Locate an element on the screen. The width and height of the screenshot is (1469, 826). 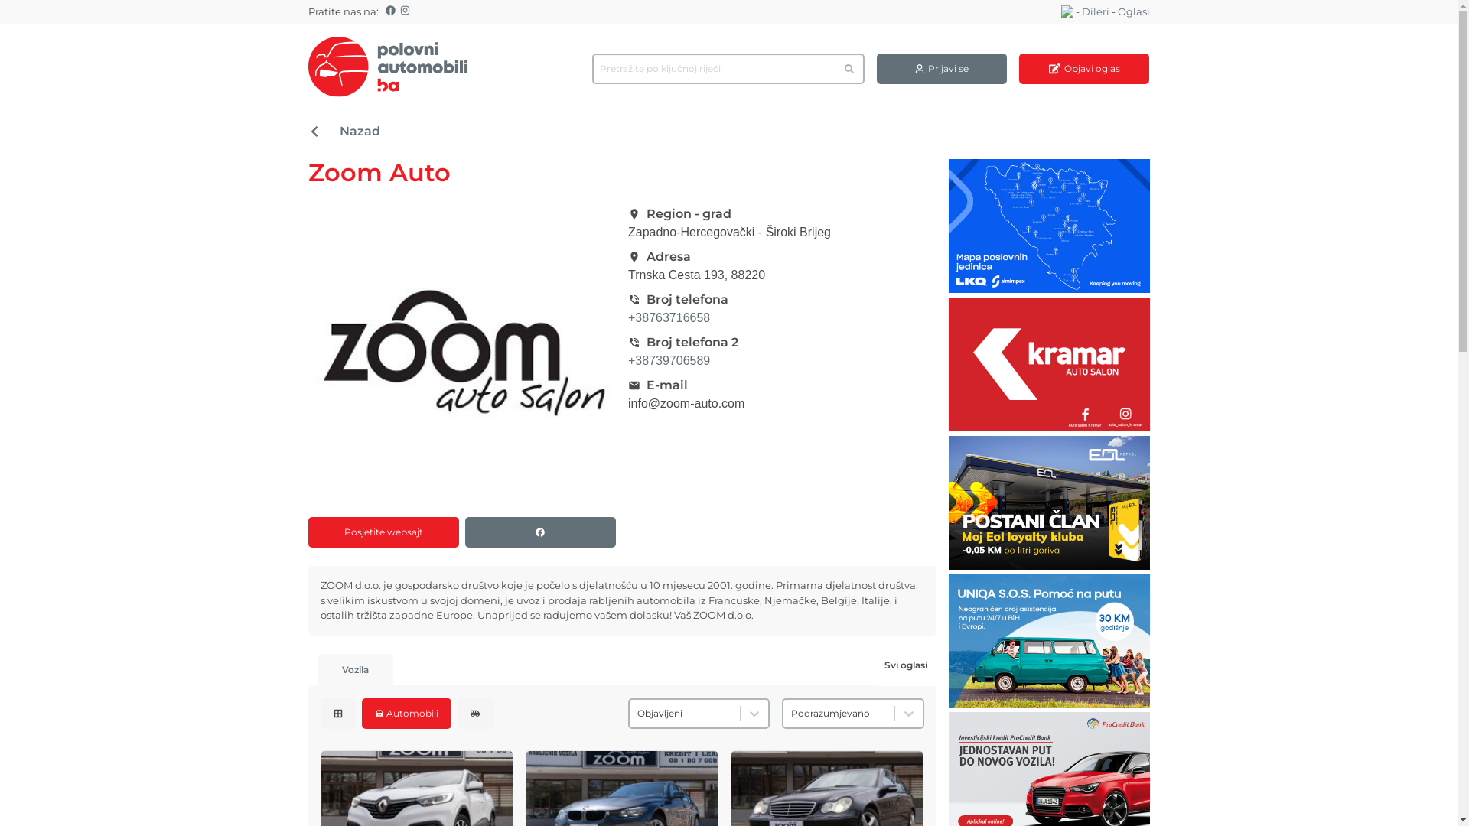
Prijavi se is located at coordinates (942, 69).